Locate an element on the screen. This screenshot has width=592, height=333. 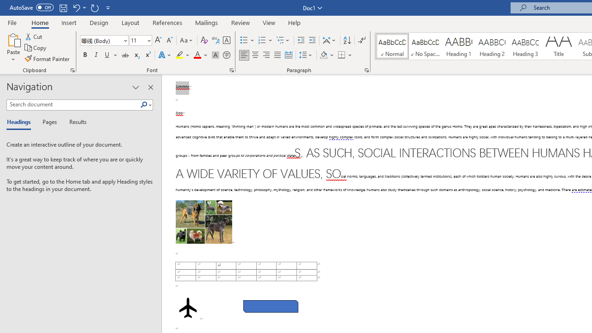
Bullets is located at coordinates (248, 41).